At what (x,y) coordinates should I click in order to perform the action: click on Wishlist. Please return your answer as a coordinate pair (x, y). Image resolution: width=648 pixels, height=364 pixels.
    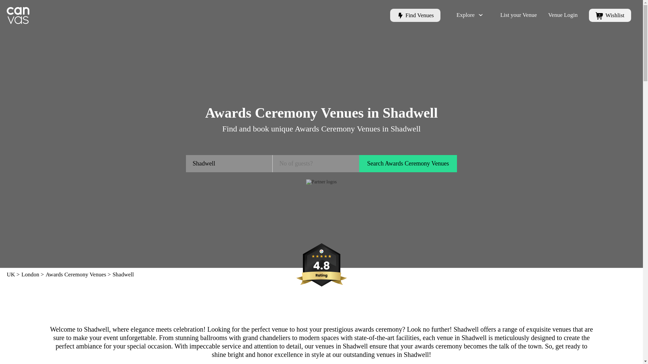
    Looking at the image, I should click on (610, 15).